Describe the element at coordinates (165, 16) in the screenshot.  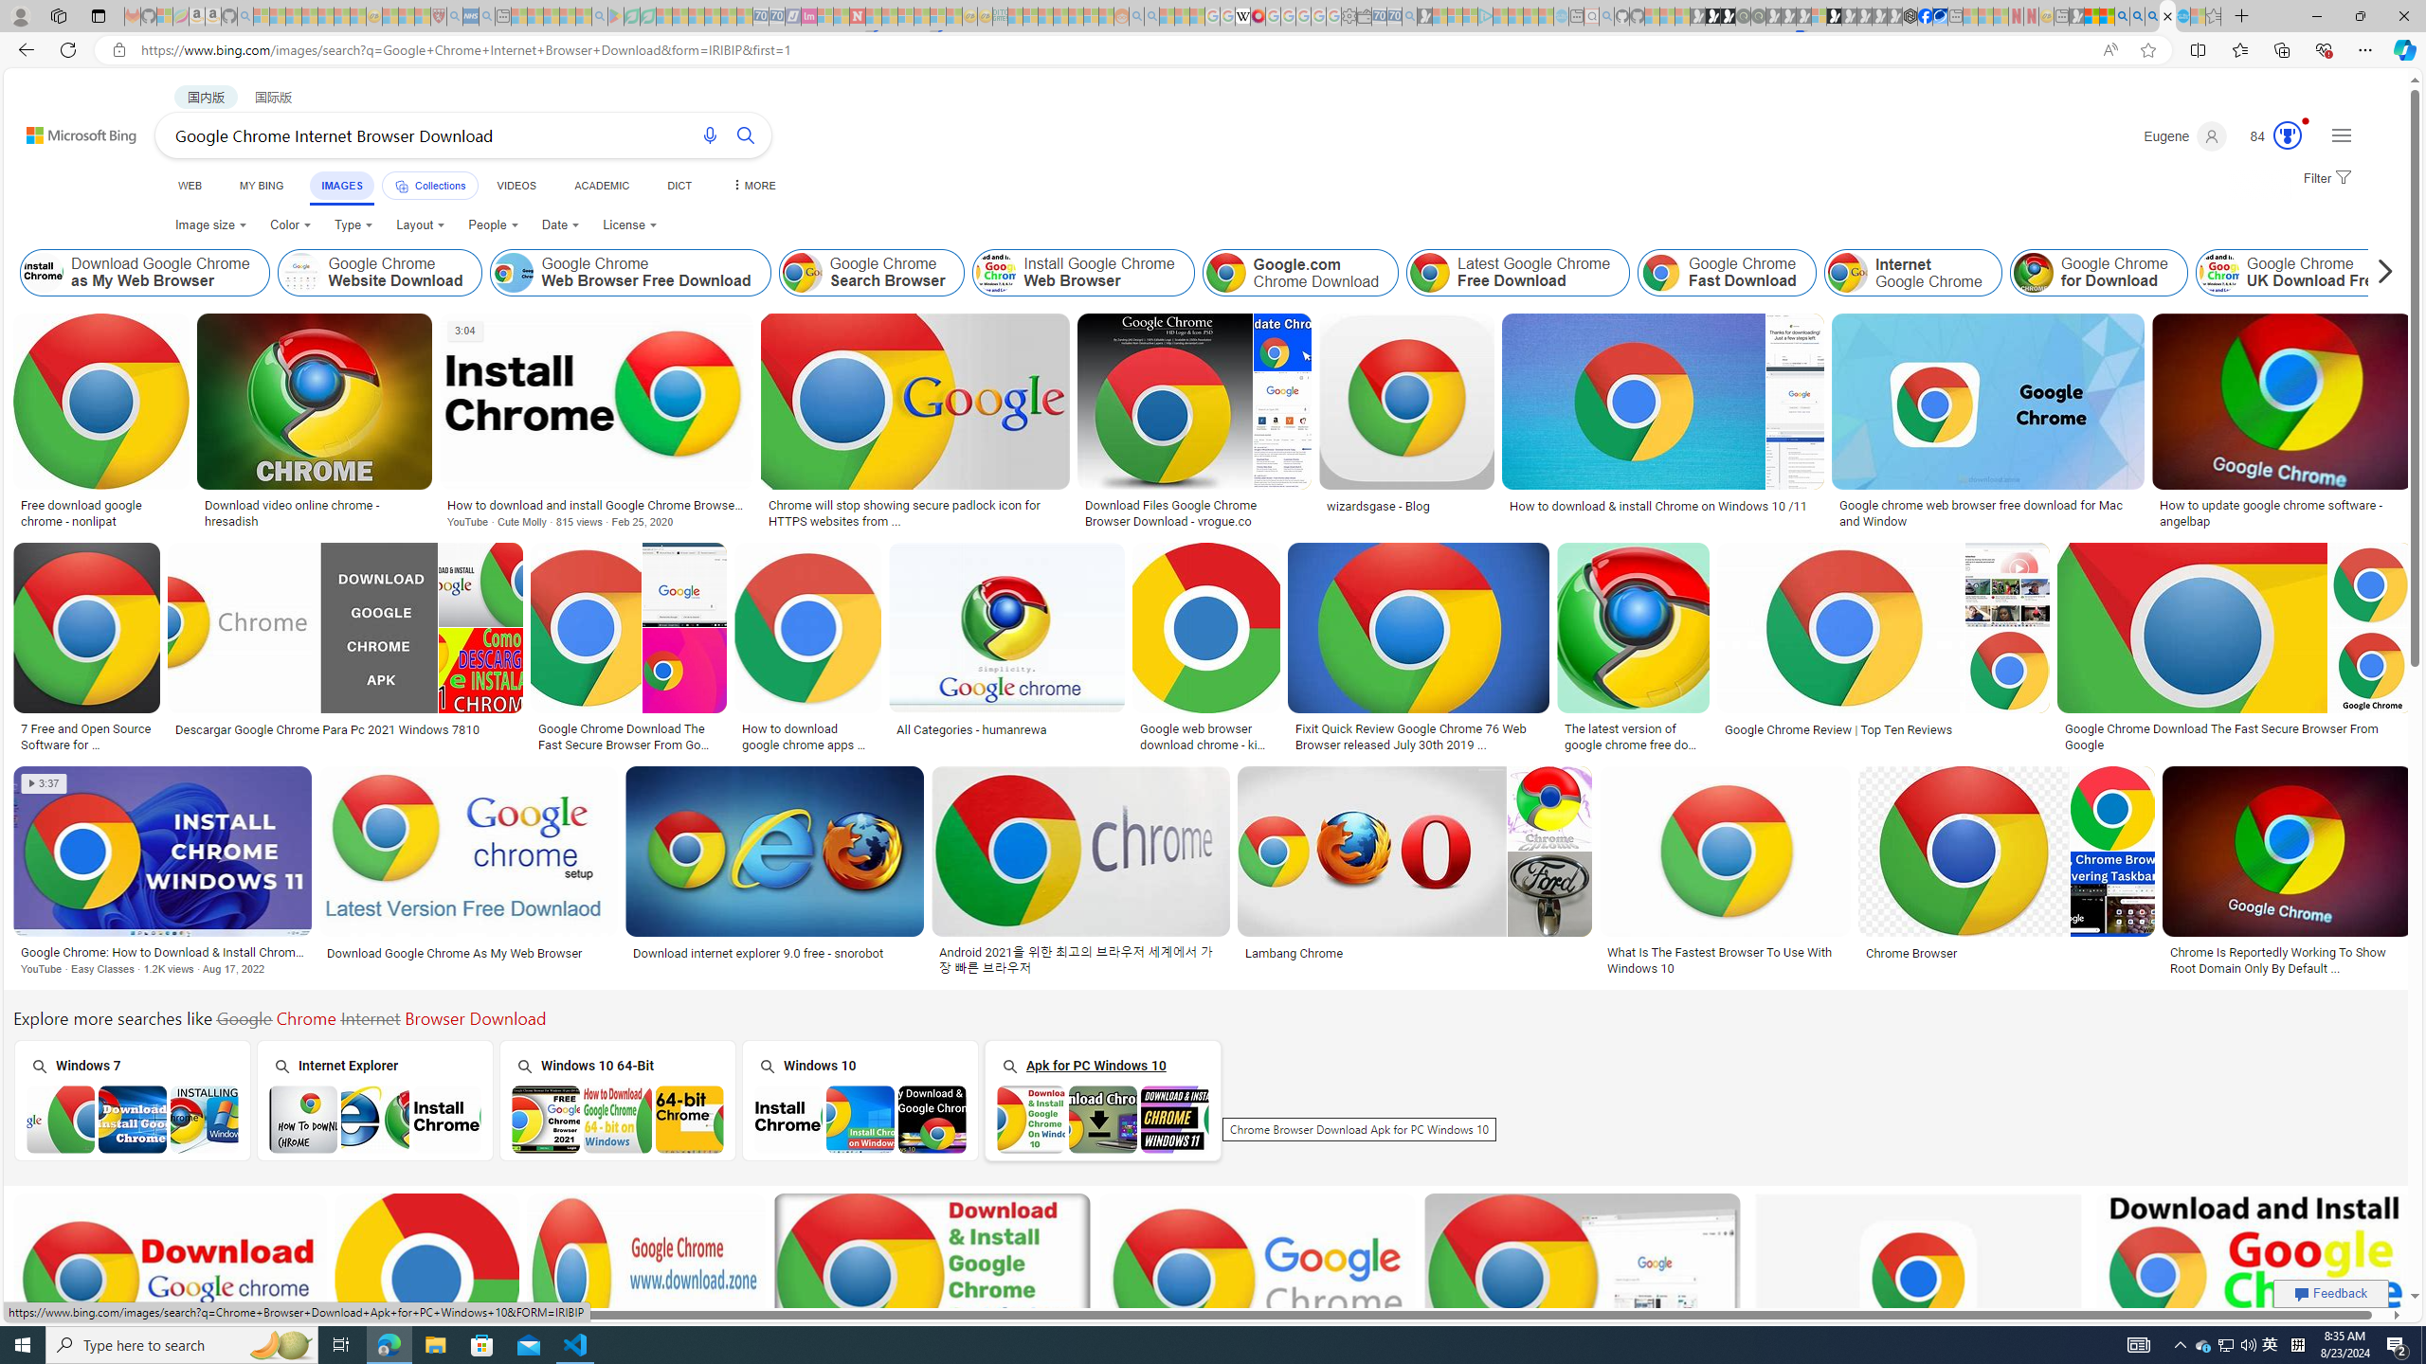
I see `Microsoft-Report a Concern to Bing - Sleeping` at that location.